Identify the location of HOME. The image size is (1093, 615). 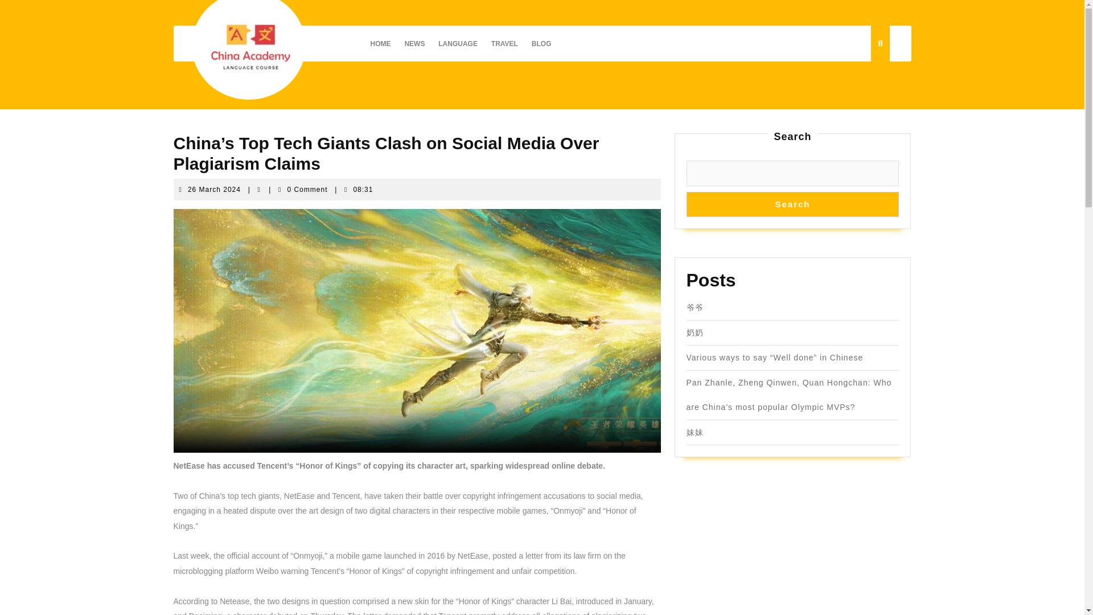
(458, 44).